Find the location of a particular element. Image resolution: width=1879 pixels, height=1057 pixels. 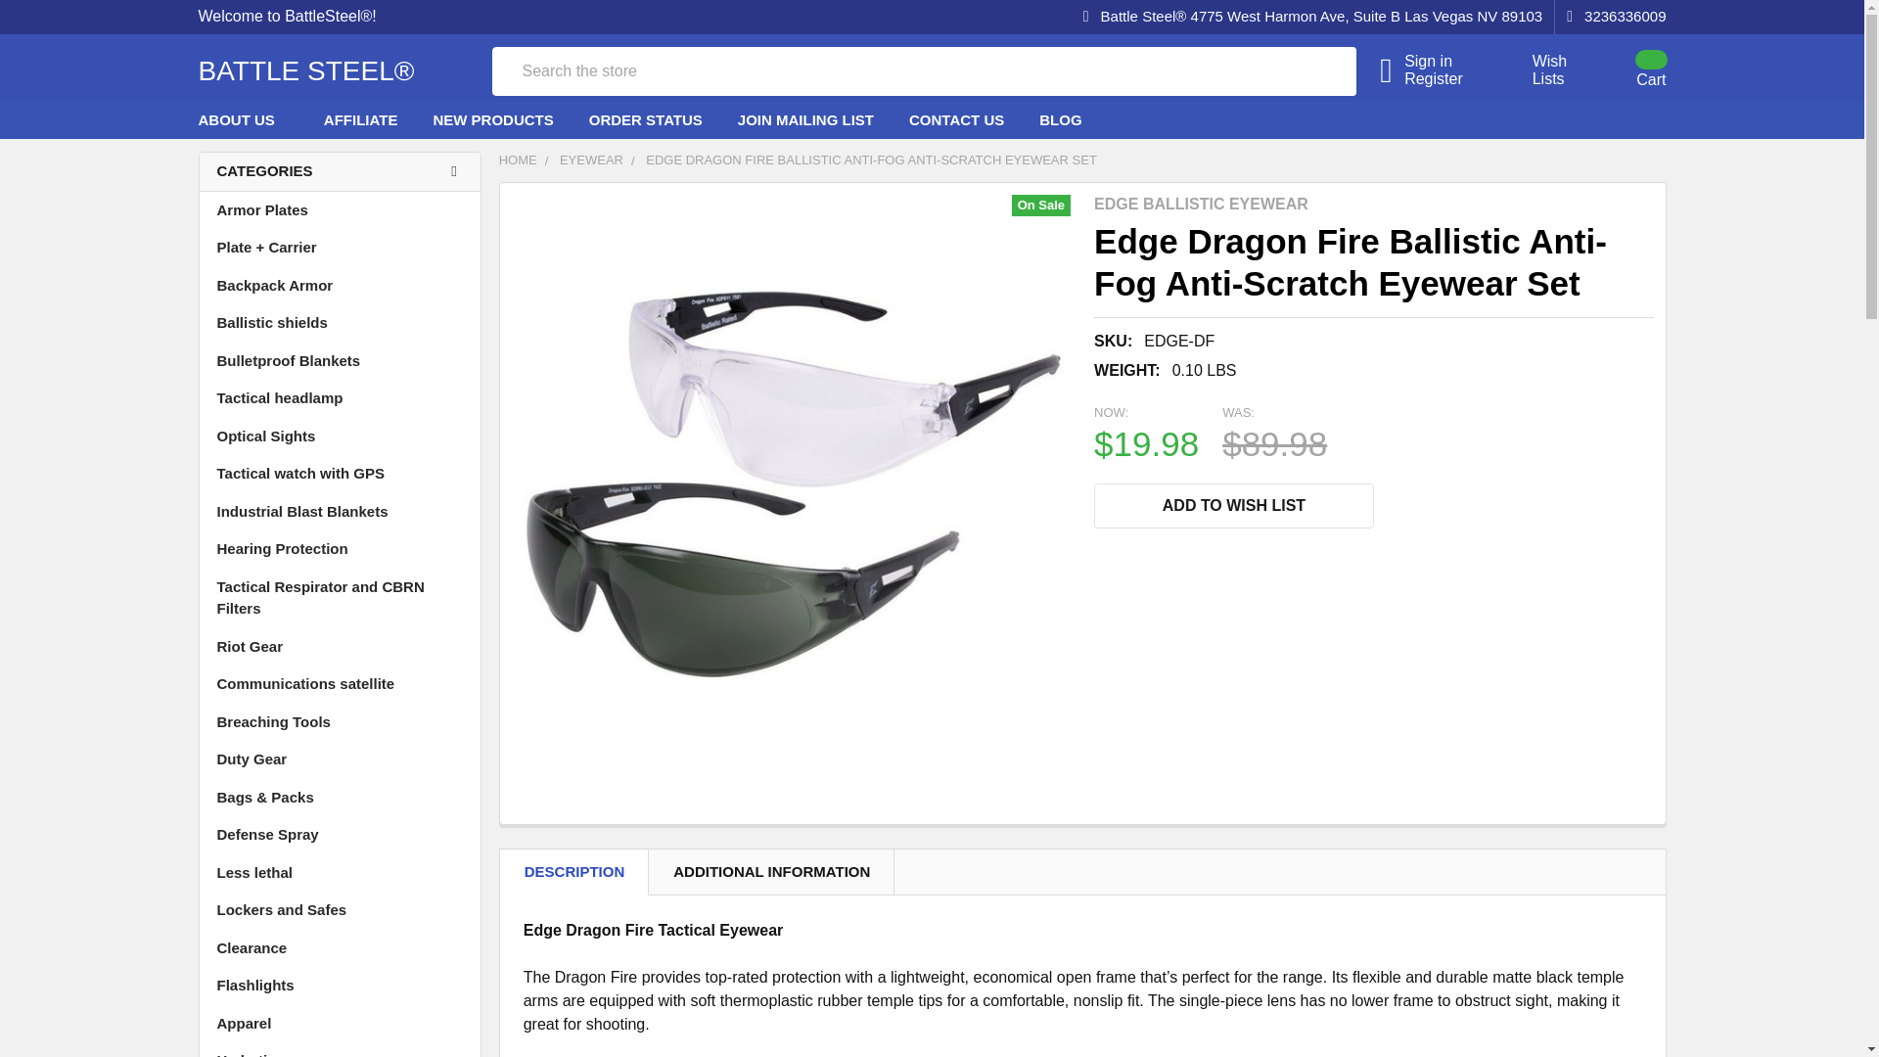

Email is located at coordinates (1153, 557).